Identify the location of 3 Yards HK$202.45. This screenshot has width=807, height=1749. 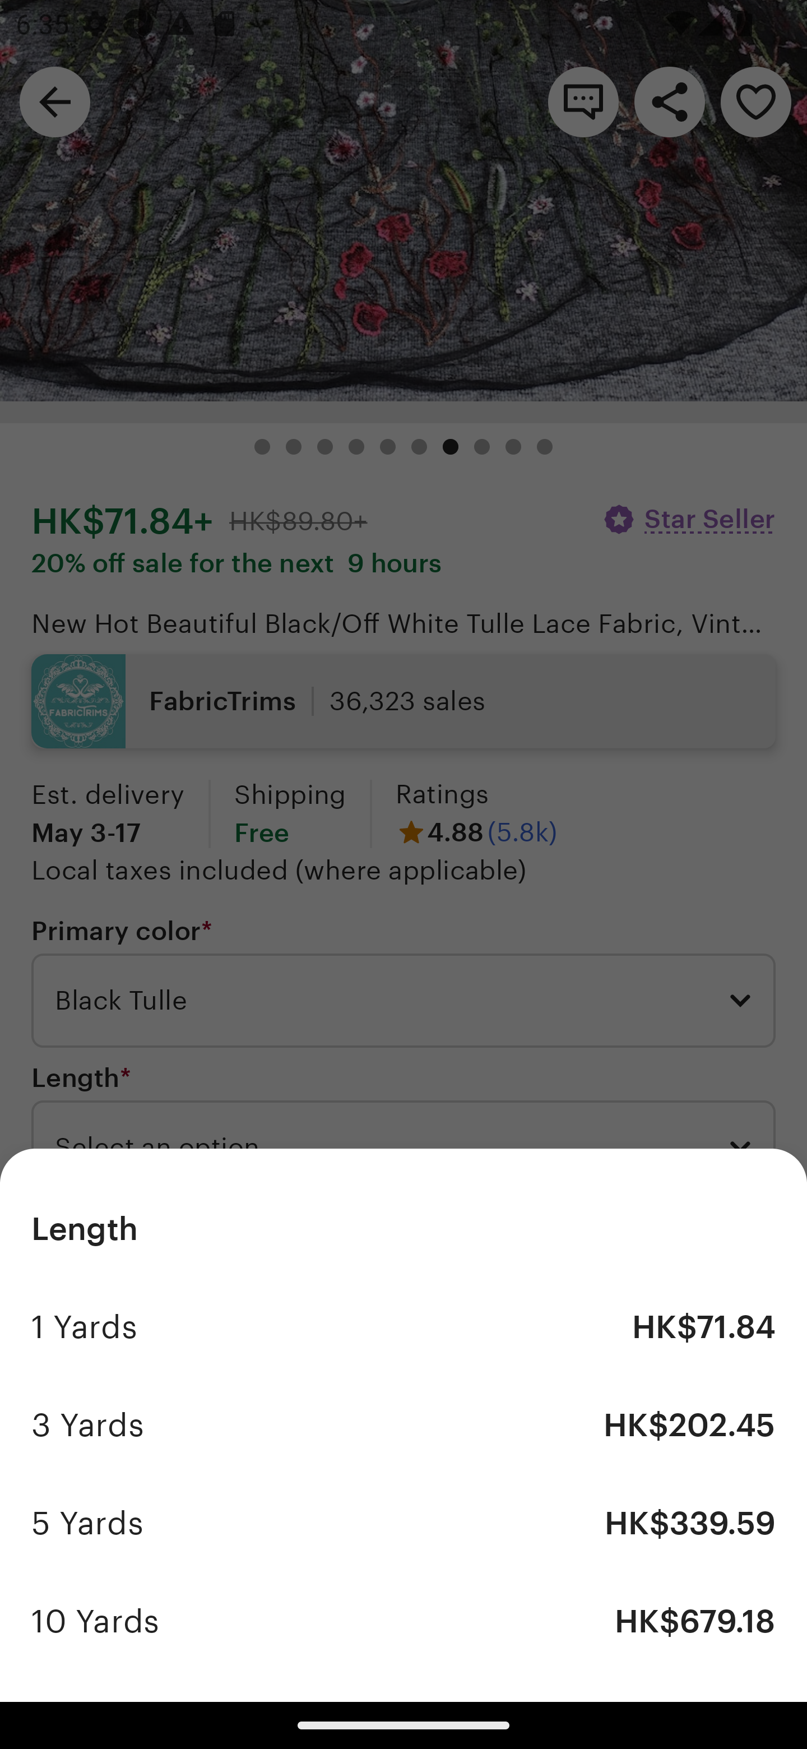
(403, 1425).